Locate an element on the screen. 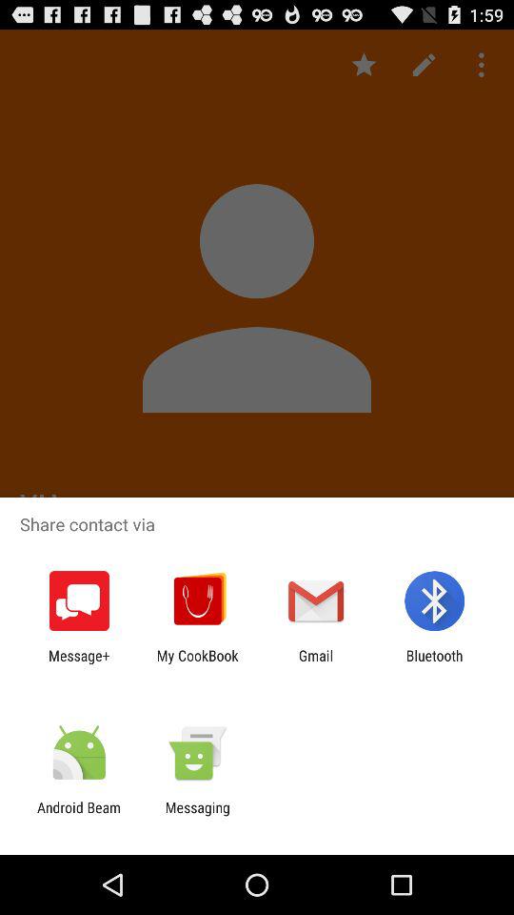 Image resolution: width=514 pixels, height=915 pixels. tap the item to the left of bluetooth is located at coordinates (316, 663).